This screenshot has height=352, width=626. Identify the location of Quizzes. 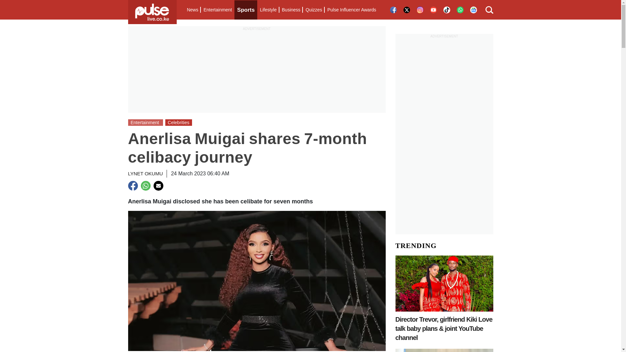
(314, 10).